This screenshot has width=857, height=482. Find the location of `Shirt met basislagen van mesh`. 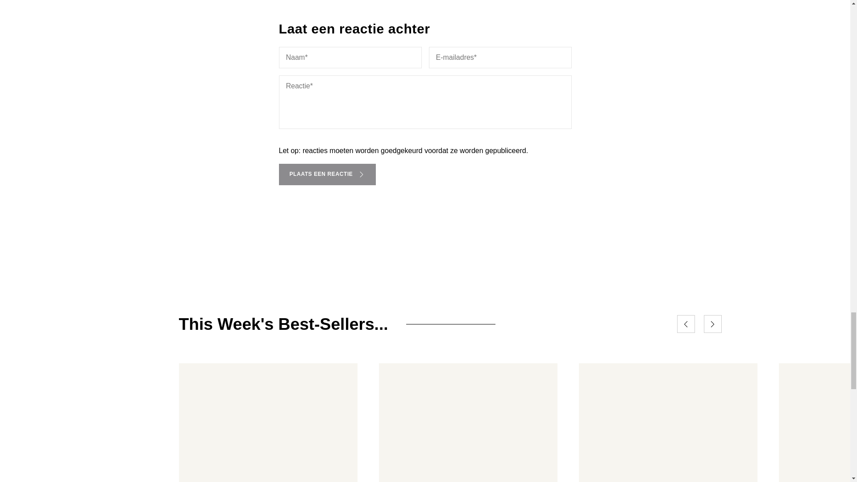

Shirt met basislagen van mesh is located at coordinates (268, 423).